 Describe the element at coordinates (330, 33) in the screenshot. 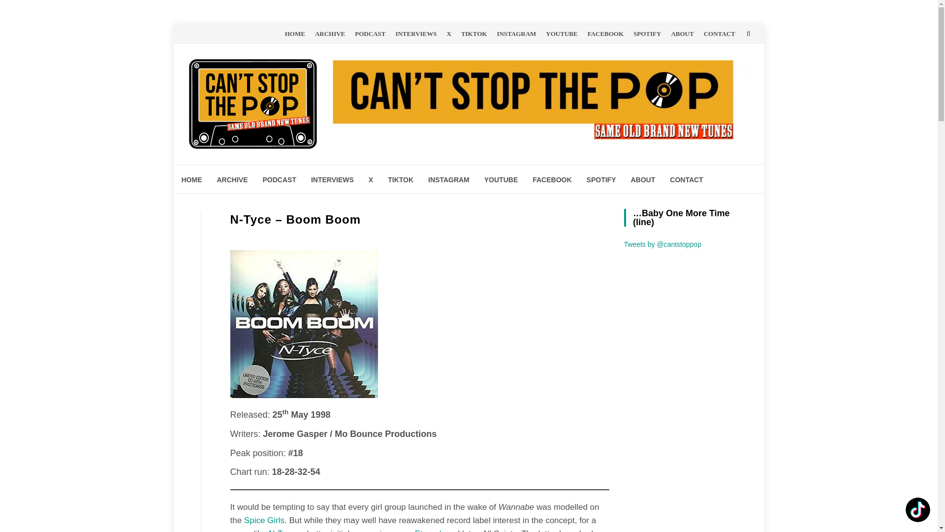

I see `ARCHIVE` at that location.